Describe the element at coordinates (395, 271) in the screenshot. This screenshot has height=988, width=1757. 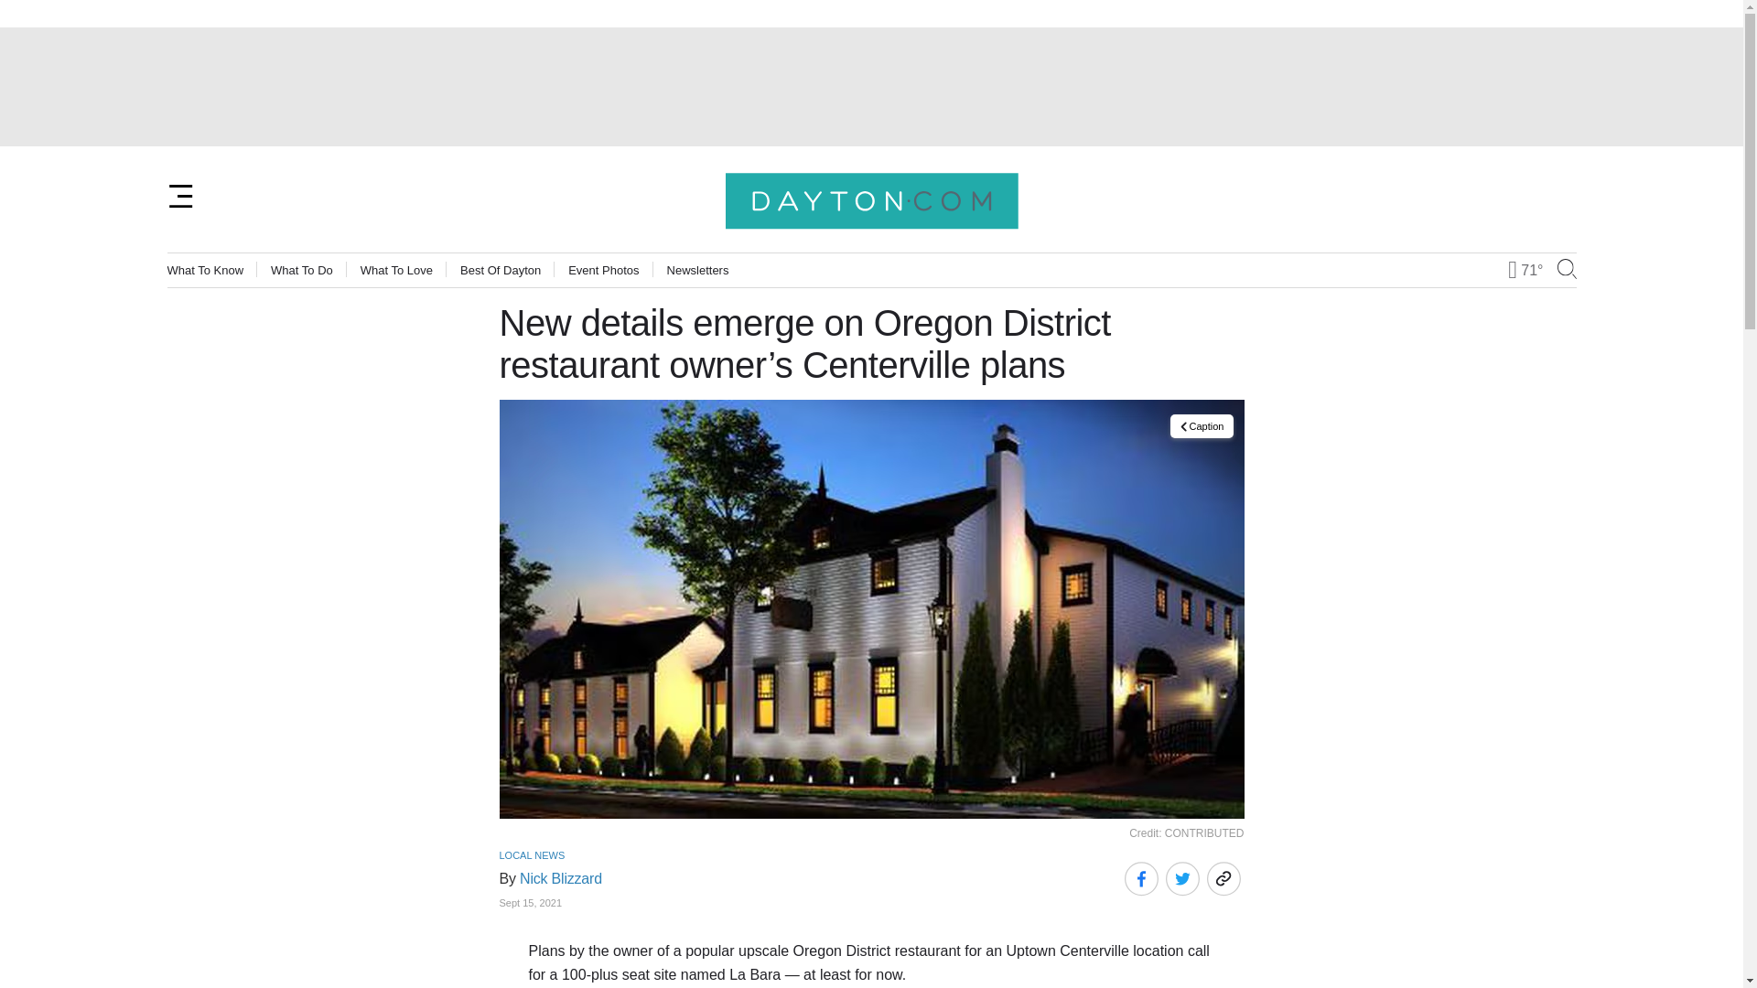
I see `What To Love` at that location.